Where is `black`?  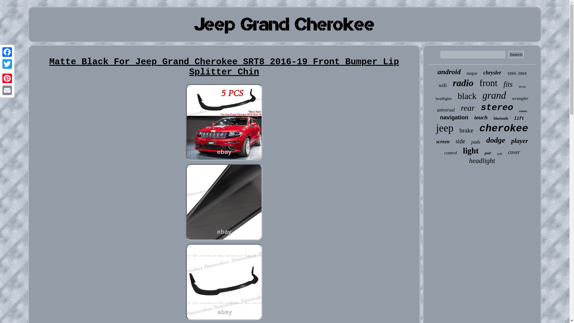 black is located at coordinates (467, 96).